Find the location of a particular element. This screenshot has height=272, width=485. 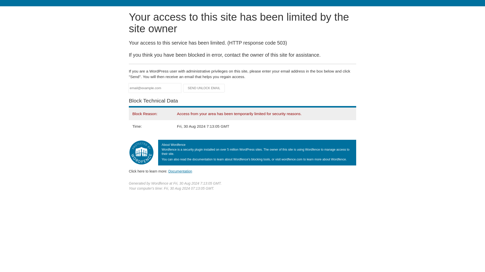

Send Unlock Email is located at coordinates (204, 88).